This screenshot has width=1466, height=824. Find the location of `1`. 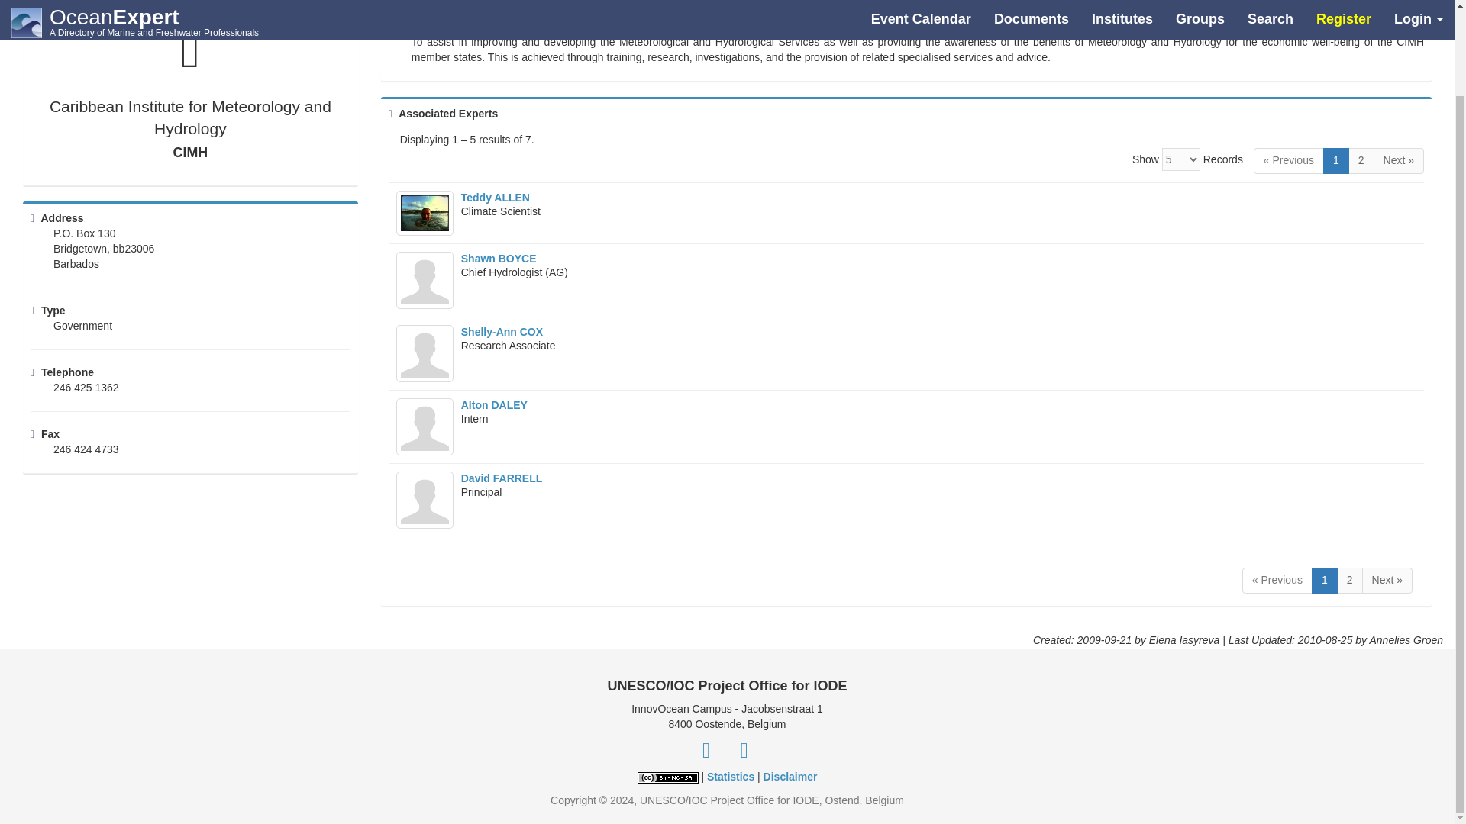

1 is located at coordinates (1336, 160).